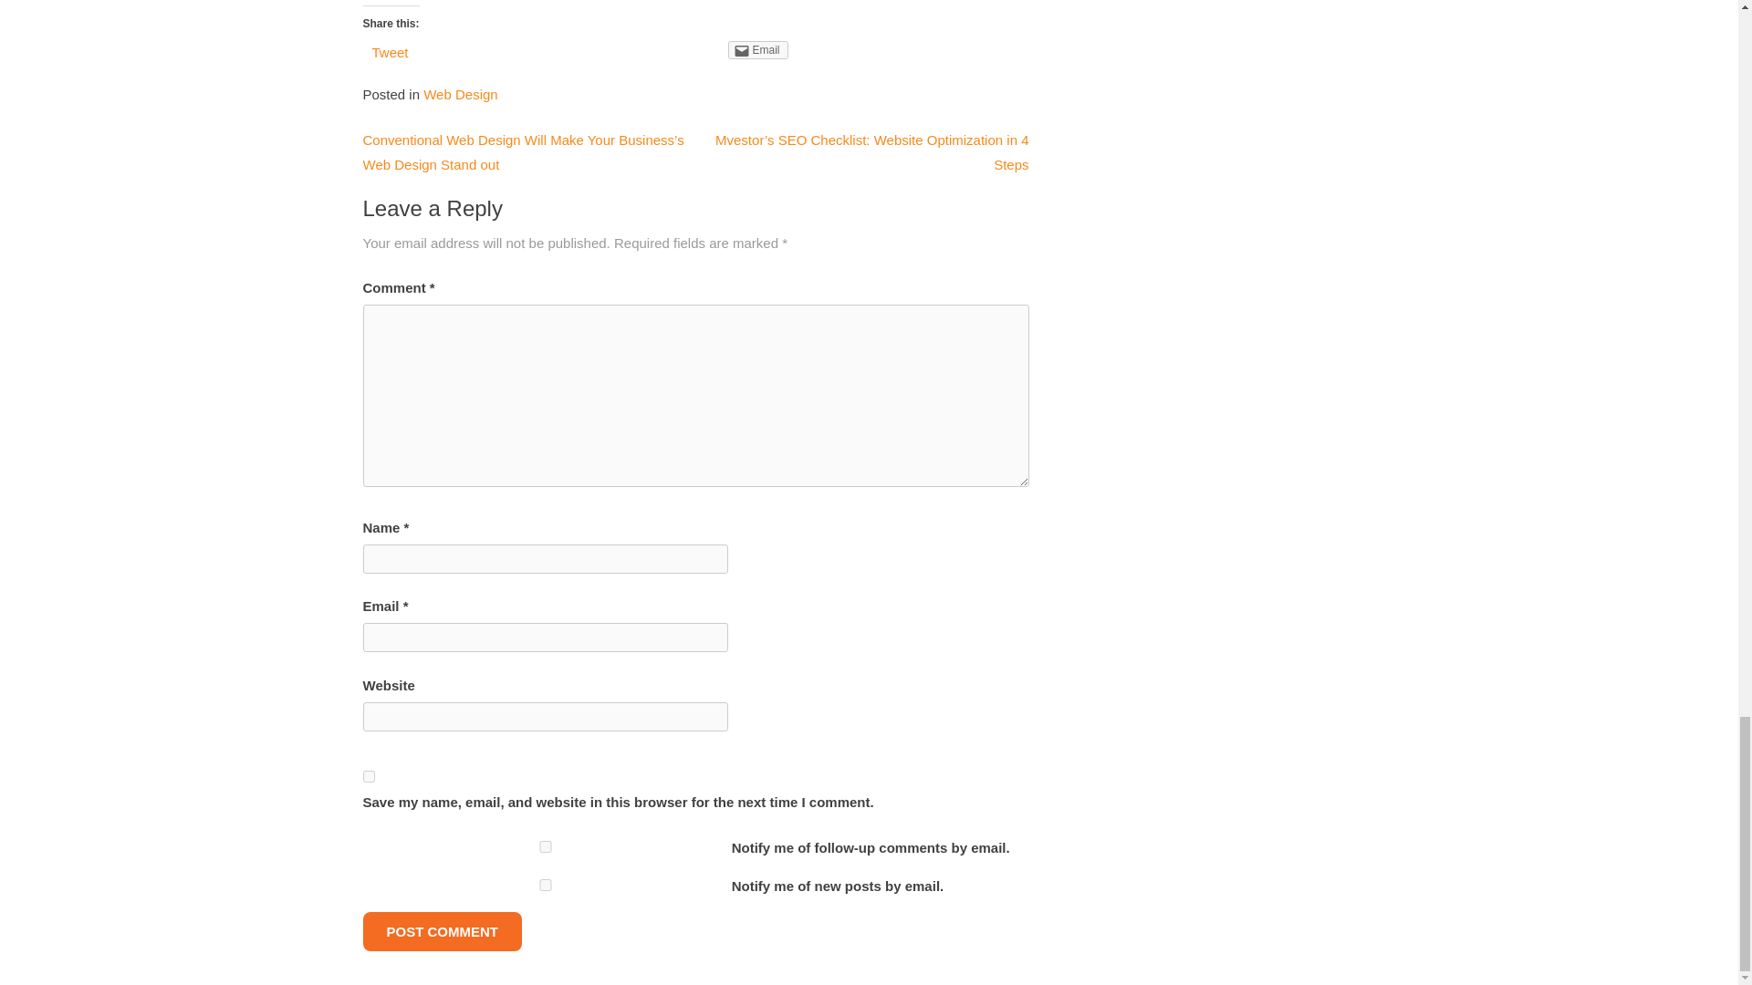 The image size is (1752, 985). What do you see at coordinates (442, 932) in the screenshot?
I see `Post Comment` at bounding box center [442, 932].